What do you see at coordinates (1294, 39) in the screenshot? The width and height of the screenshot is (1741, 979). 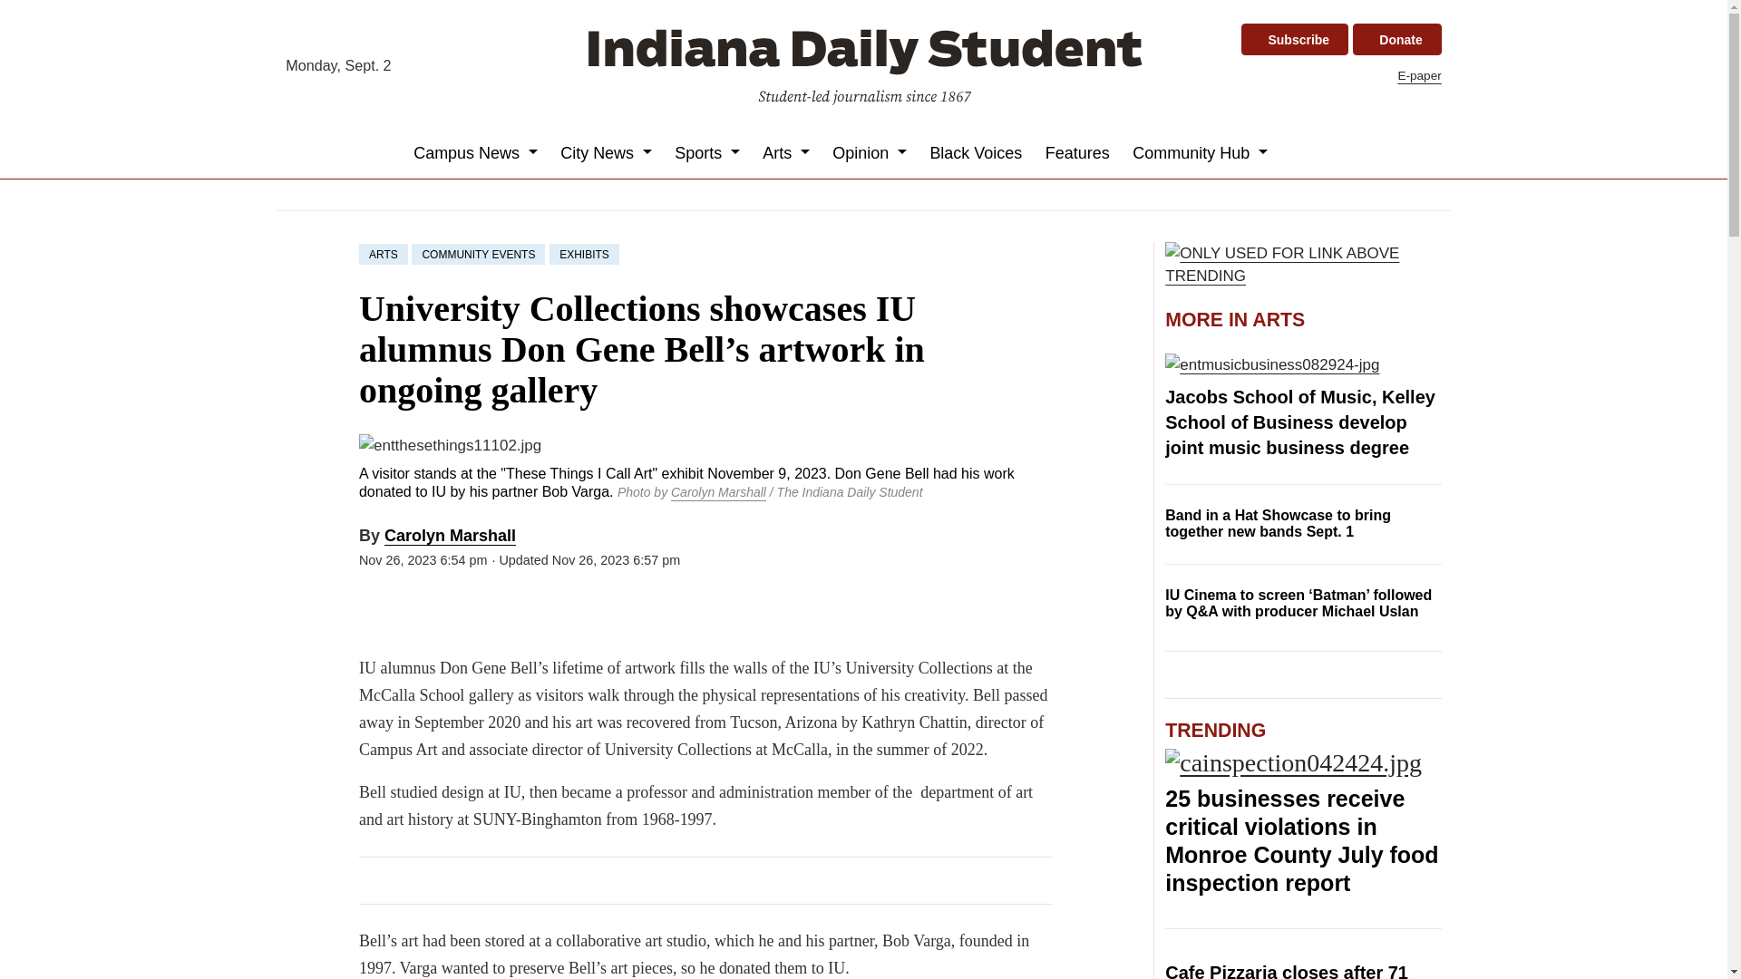 I see `Subscribe` at bounding box center [1294, 39].